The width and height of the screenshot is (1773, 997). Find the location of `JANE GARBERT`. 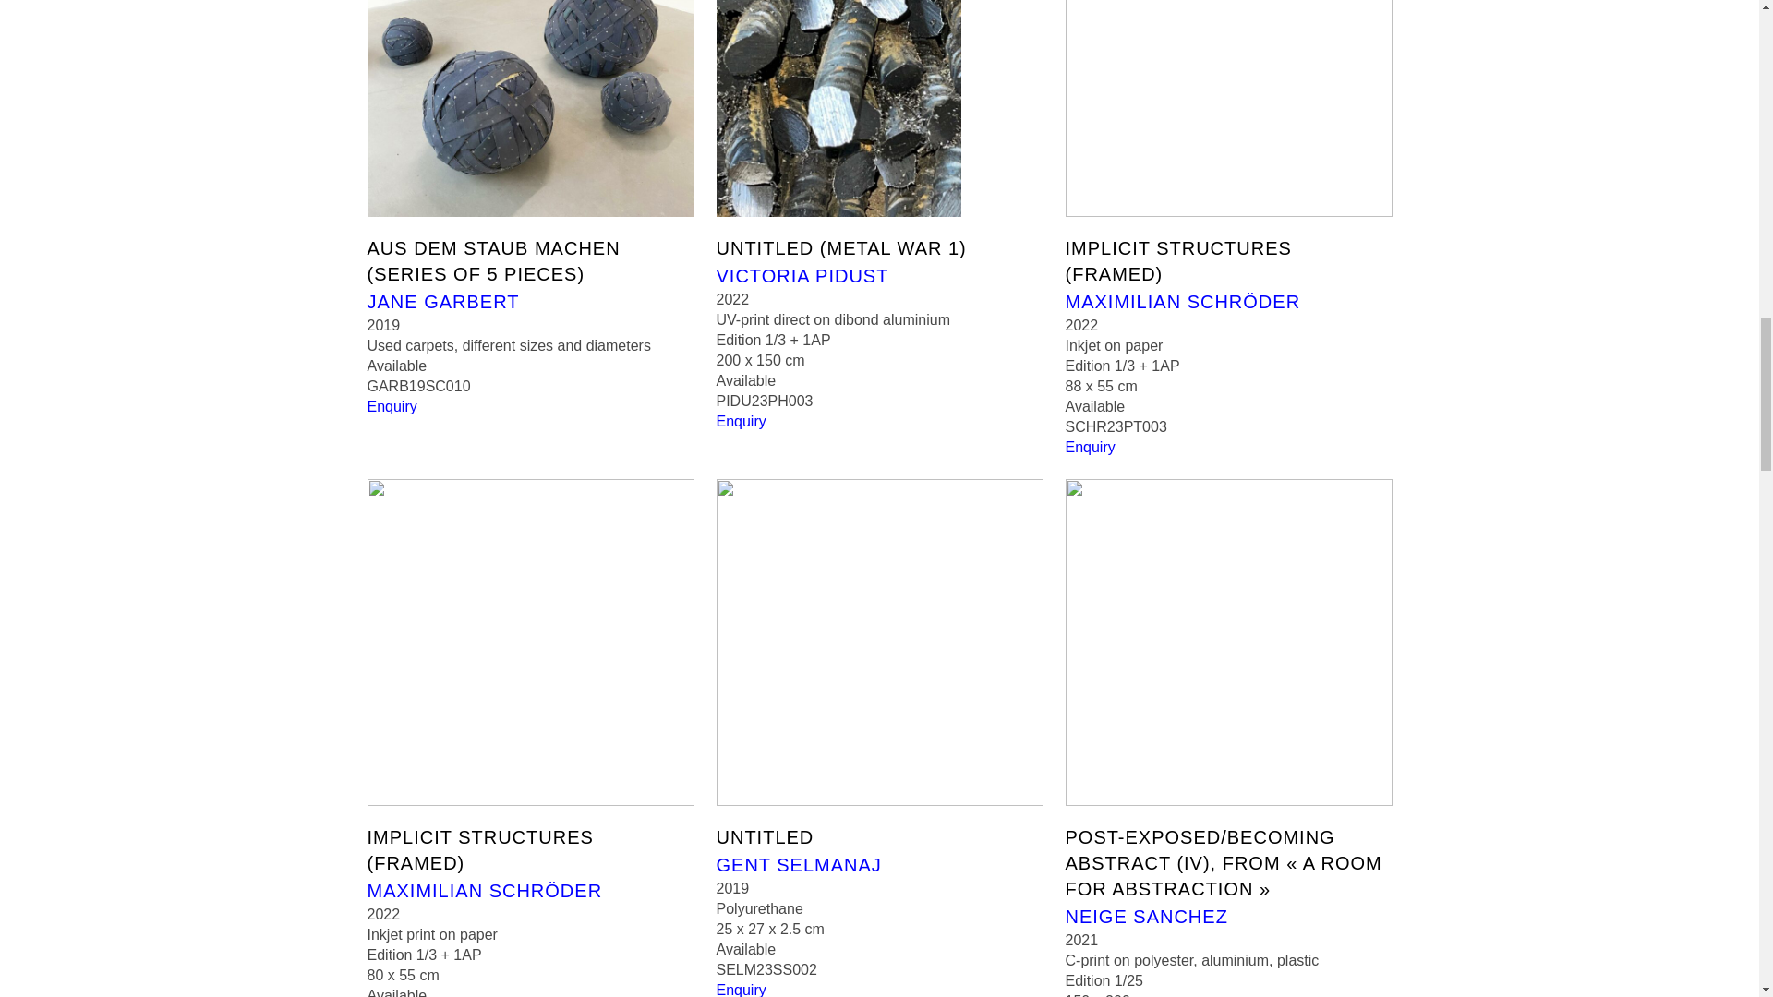

JANE GARBERT is located at coordinates (443, 303).